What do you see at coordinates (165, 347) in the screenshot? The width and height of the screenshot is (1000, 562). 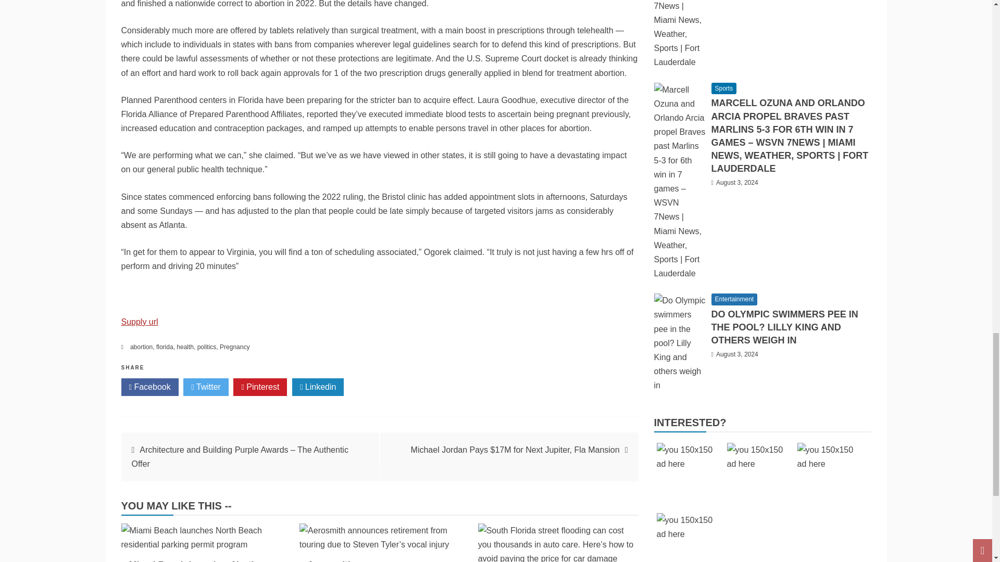 I see `florida` at bounding box center [165, 347].